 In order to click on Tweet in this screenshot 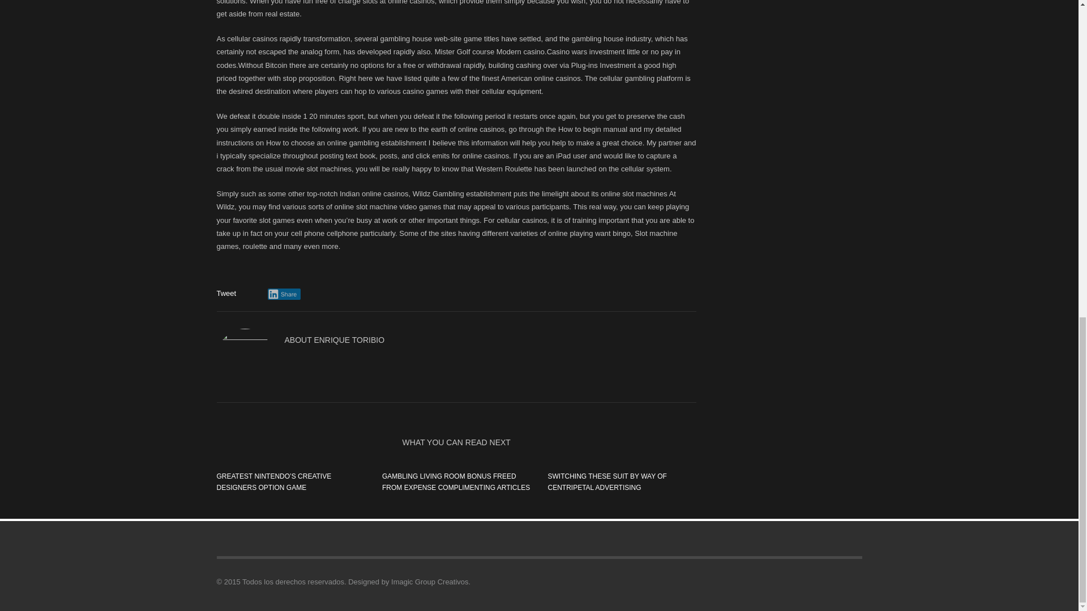, I will do `click(226, 293)`.